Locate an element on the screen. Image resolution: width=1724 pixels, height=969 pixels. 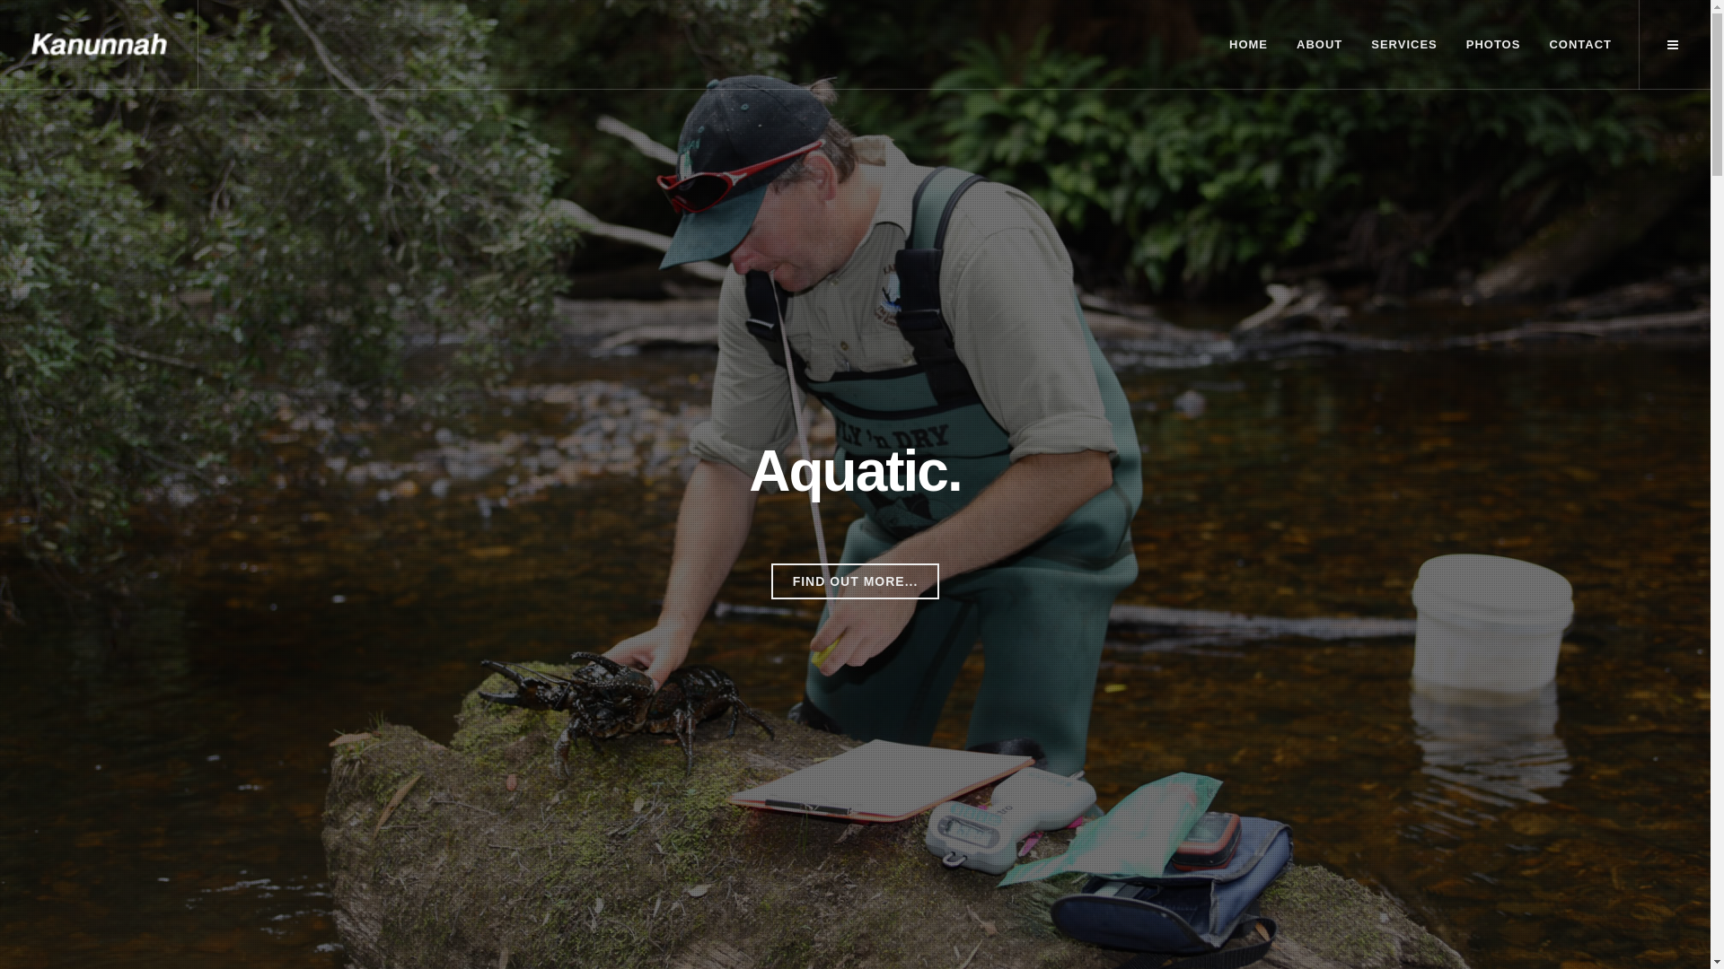
FIND OUT MORE... is located at coordinates (856, 581).